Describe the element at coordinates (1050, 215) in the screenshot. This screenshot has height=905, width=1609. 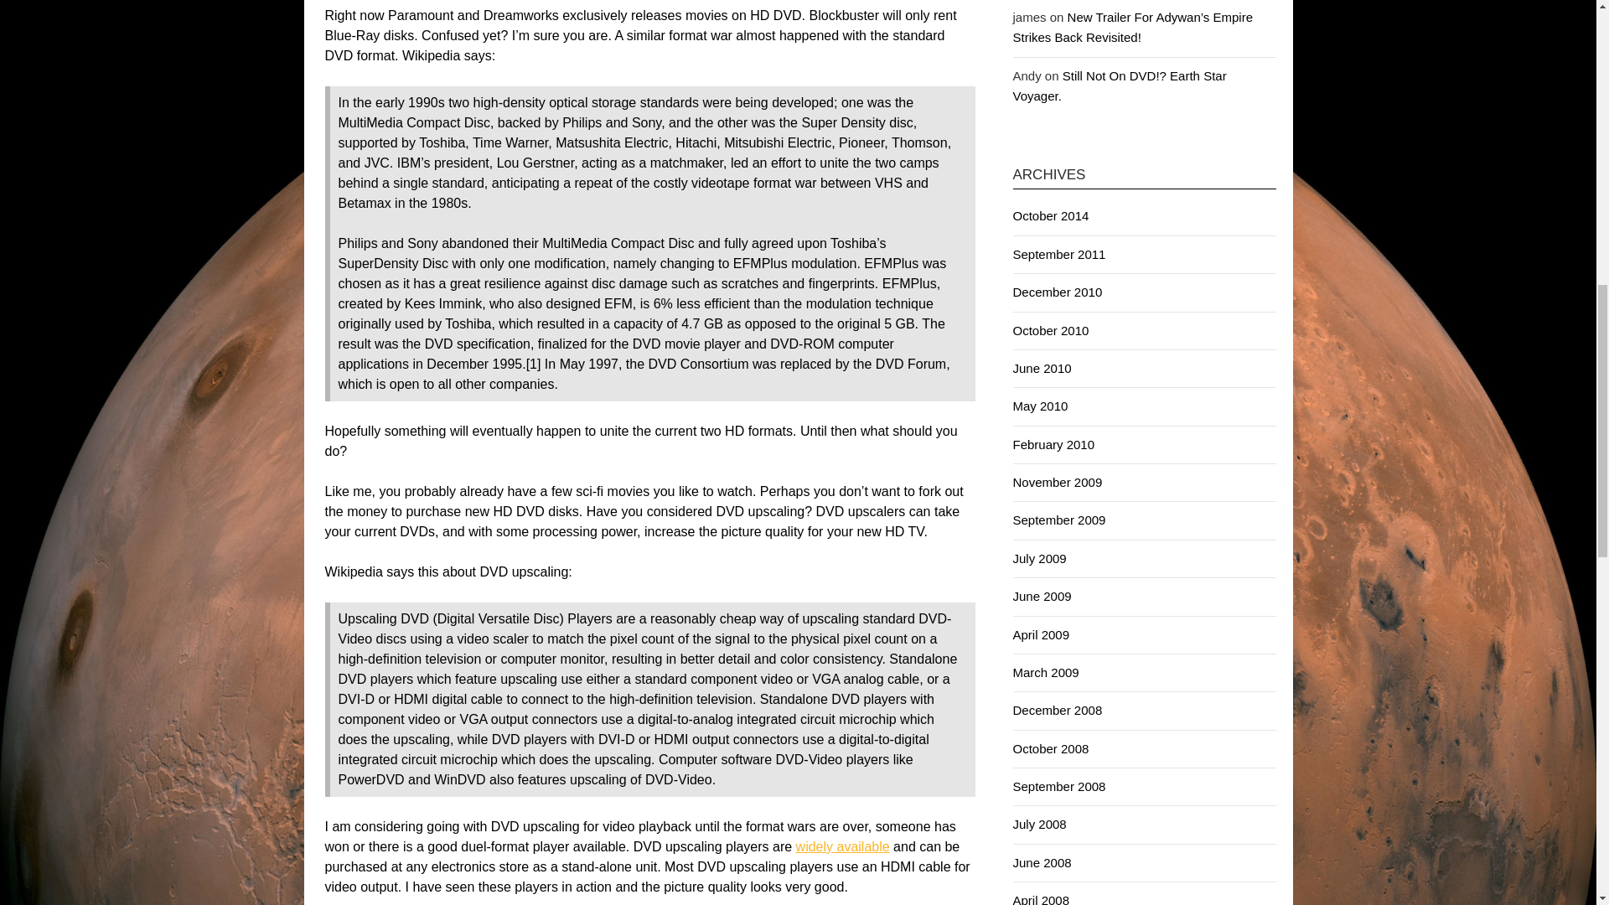
I see `October 2014` at that location.